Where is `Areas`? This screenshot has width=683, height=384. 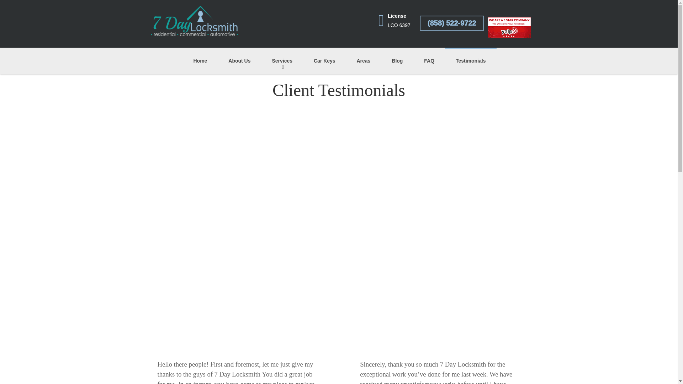 Areas is located at coordinates (363, 61).